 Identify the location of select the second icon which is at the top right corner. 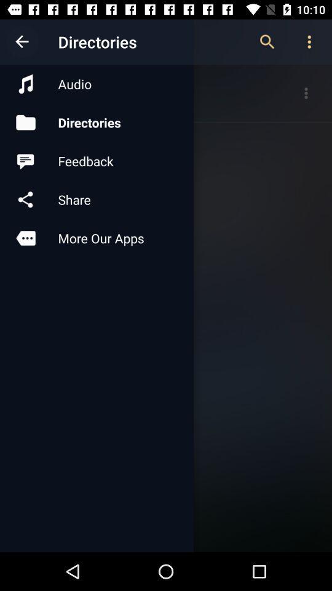
(310, 42).